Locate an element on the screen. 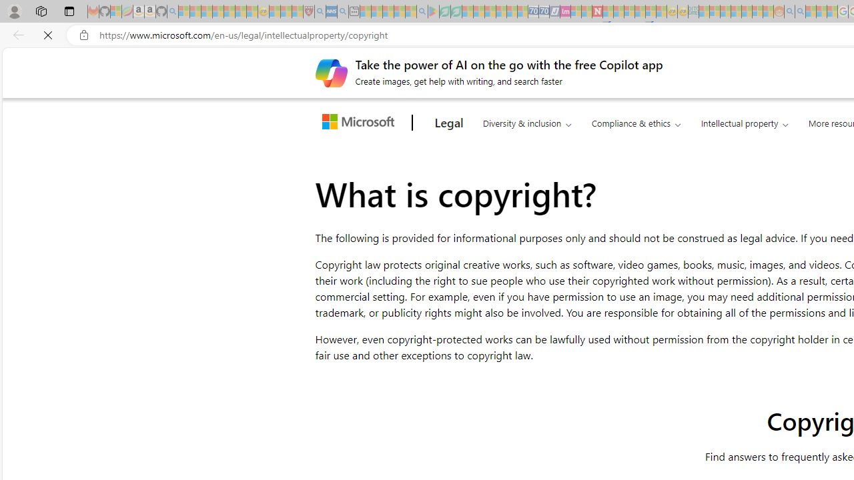 Image resolution: width=854 pixels, height=480 pixels. Pets - MSN - Sleeping is located at coordinates (399, 12).